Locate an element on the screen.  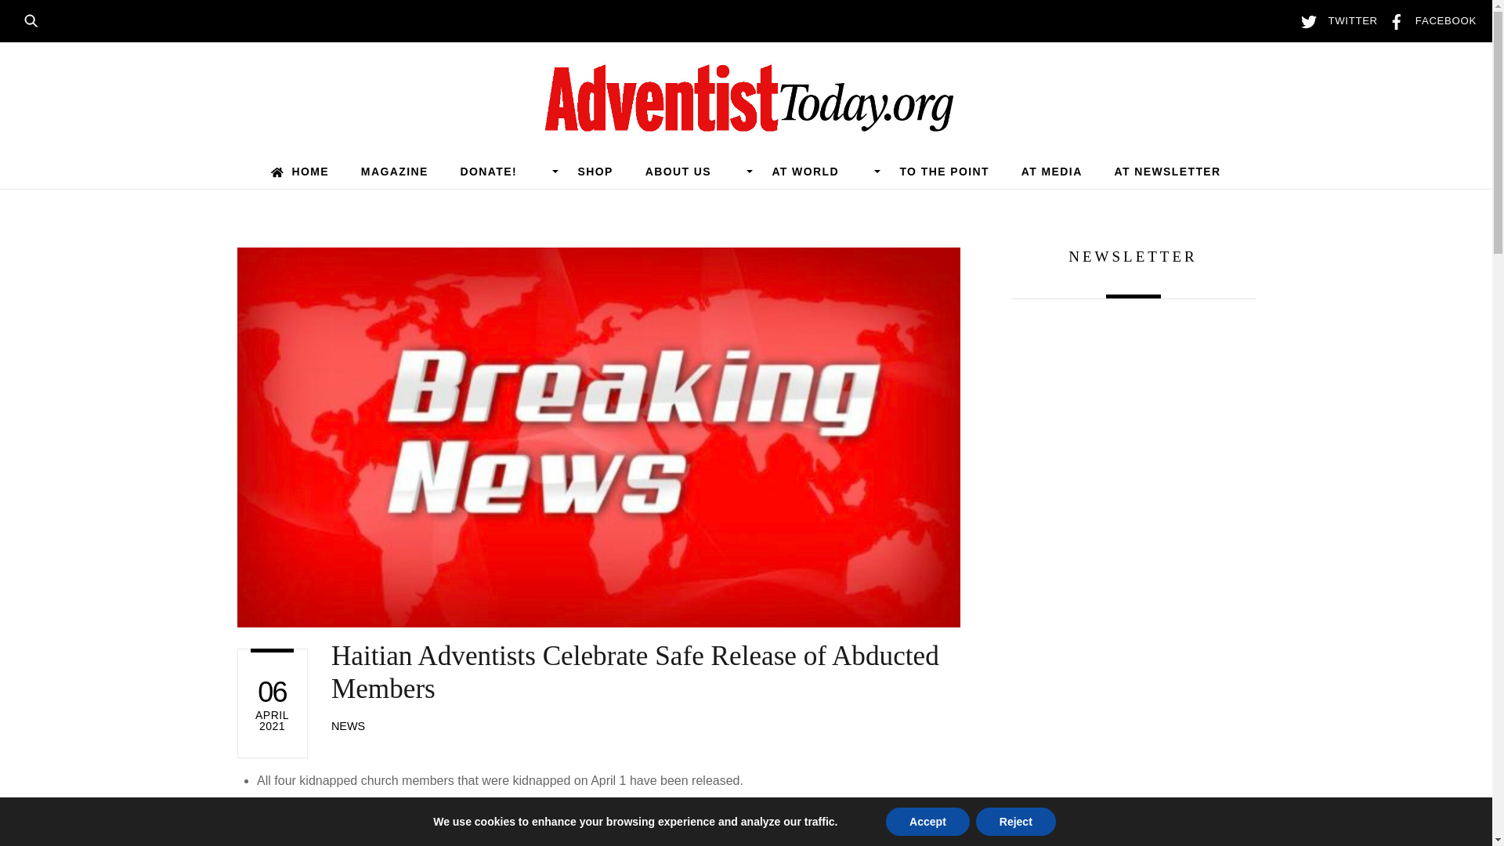
NEWS is located at coordinates (348, 726).